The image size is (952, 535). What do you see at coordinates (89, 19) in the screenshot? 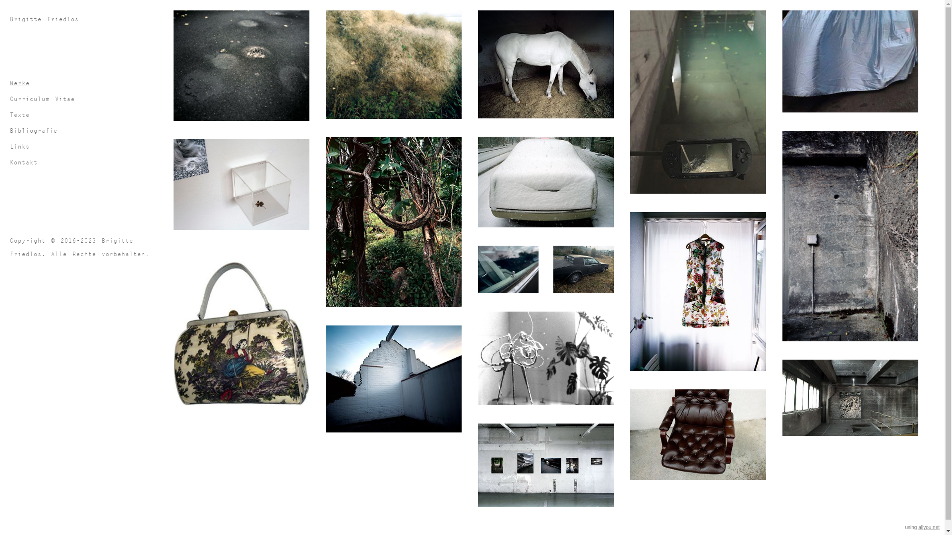
I see `Brigitte Friedlos` at bounding box center [89, 19].